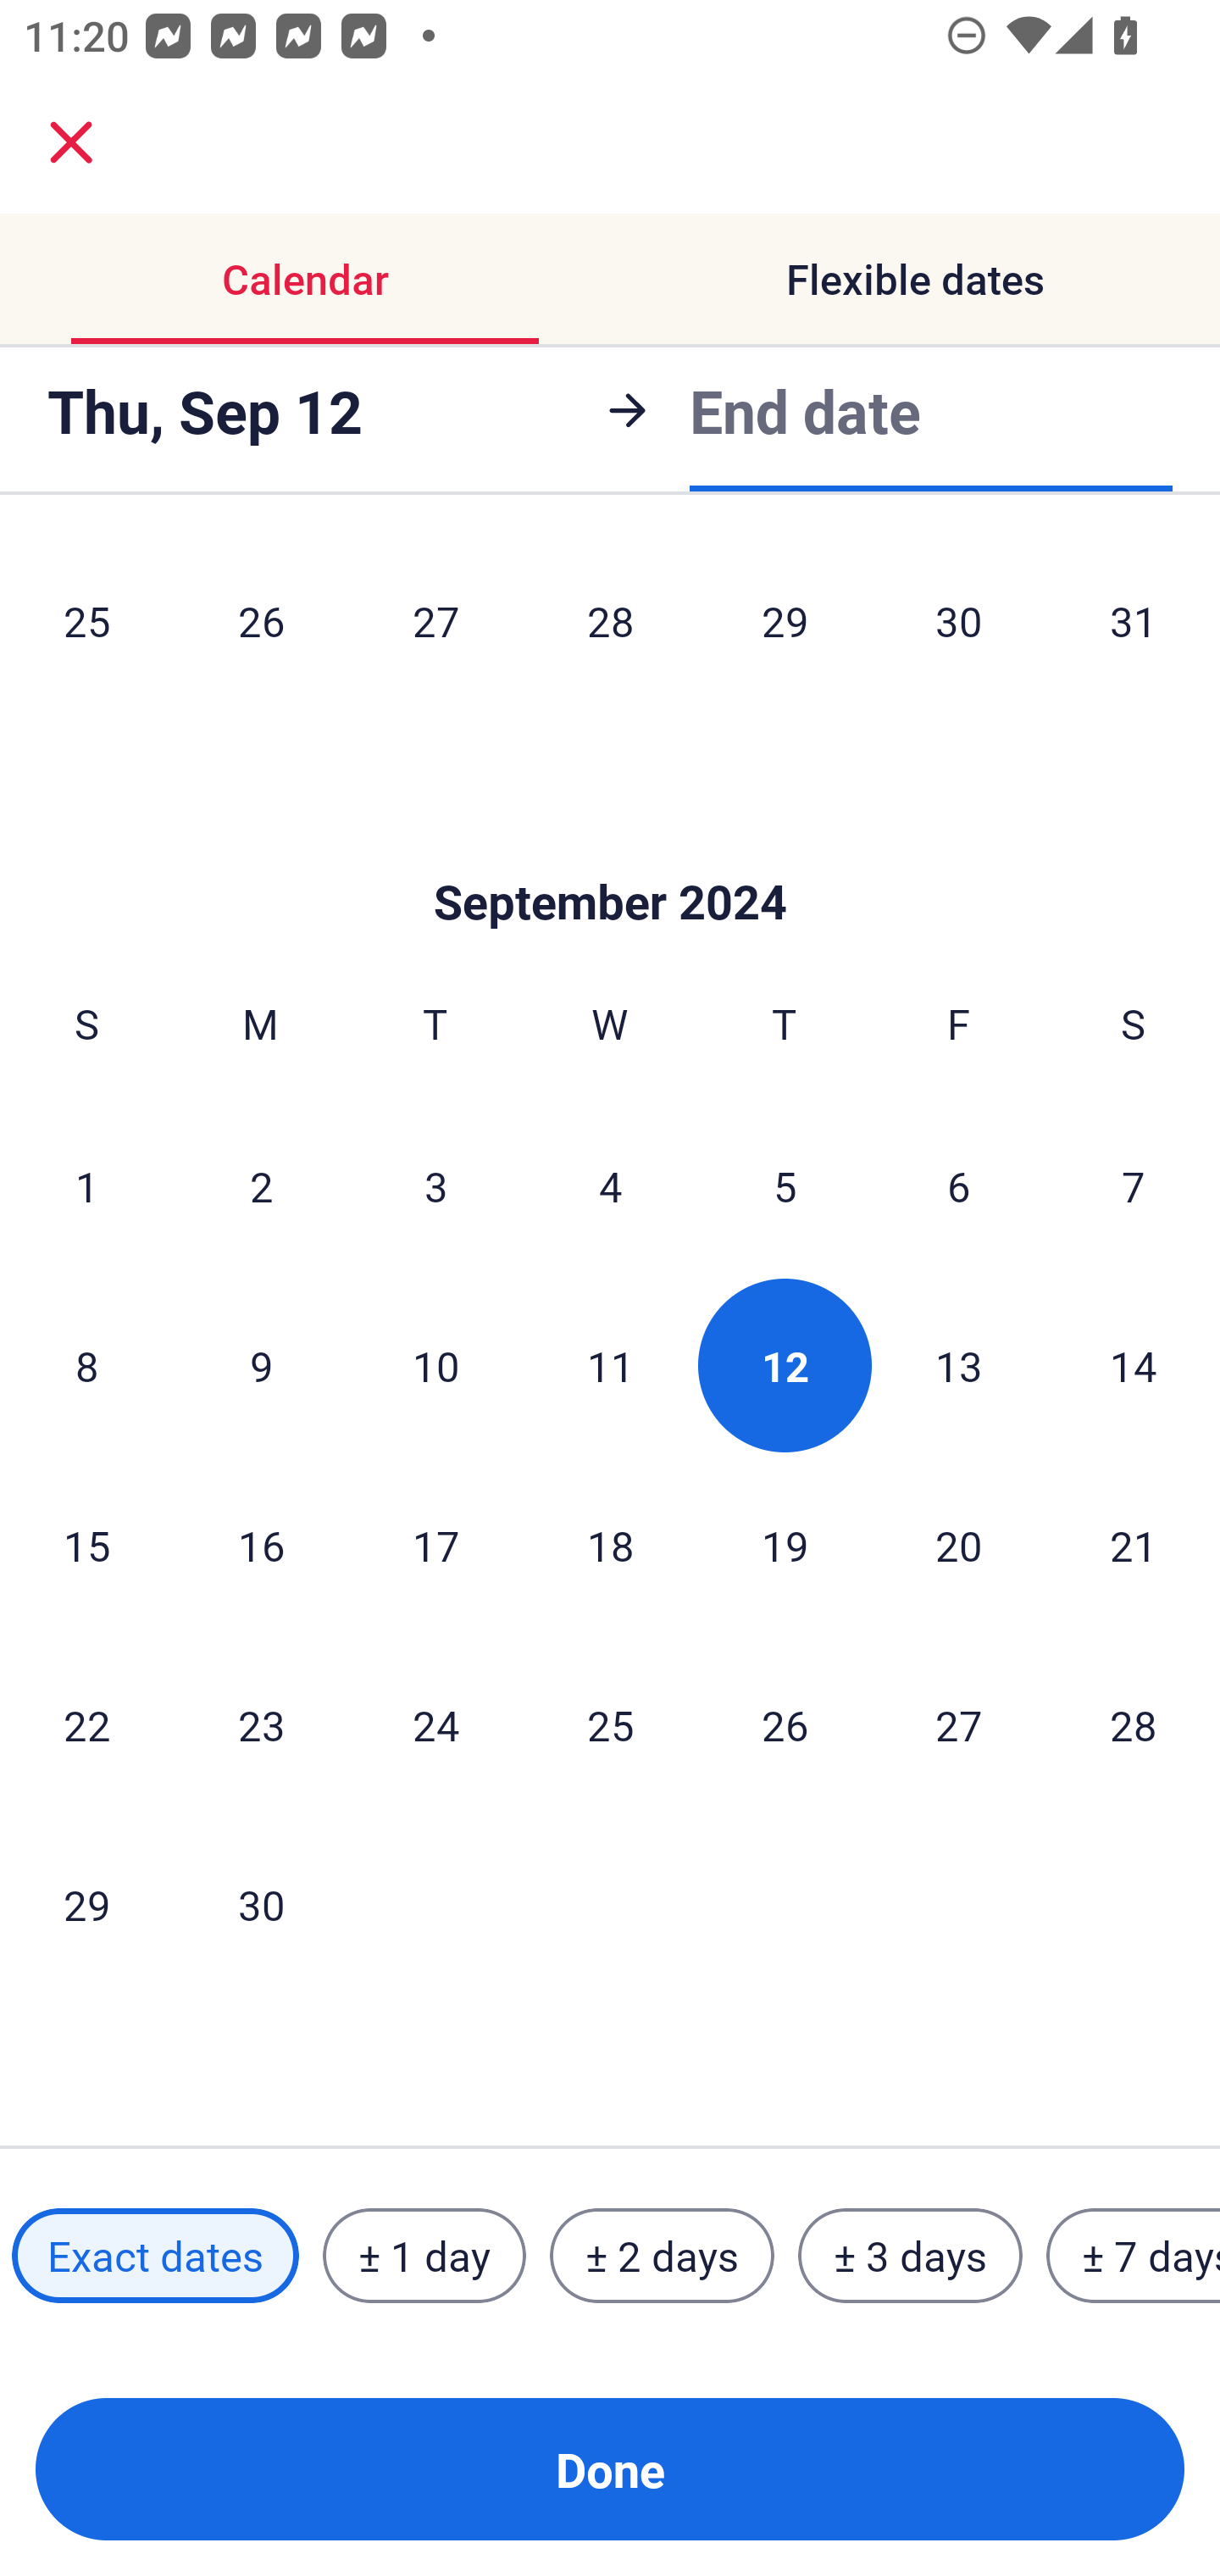 The height and width of the screenshot is (2576, 1220). I want to click on End date, so click(805, 410).